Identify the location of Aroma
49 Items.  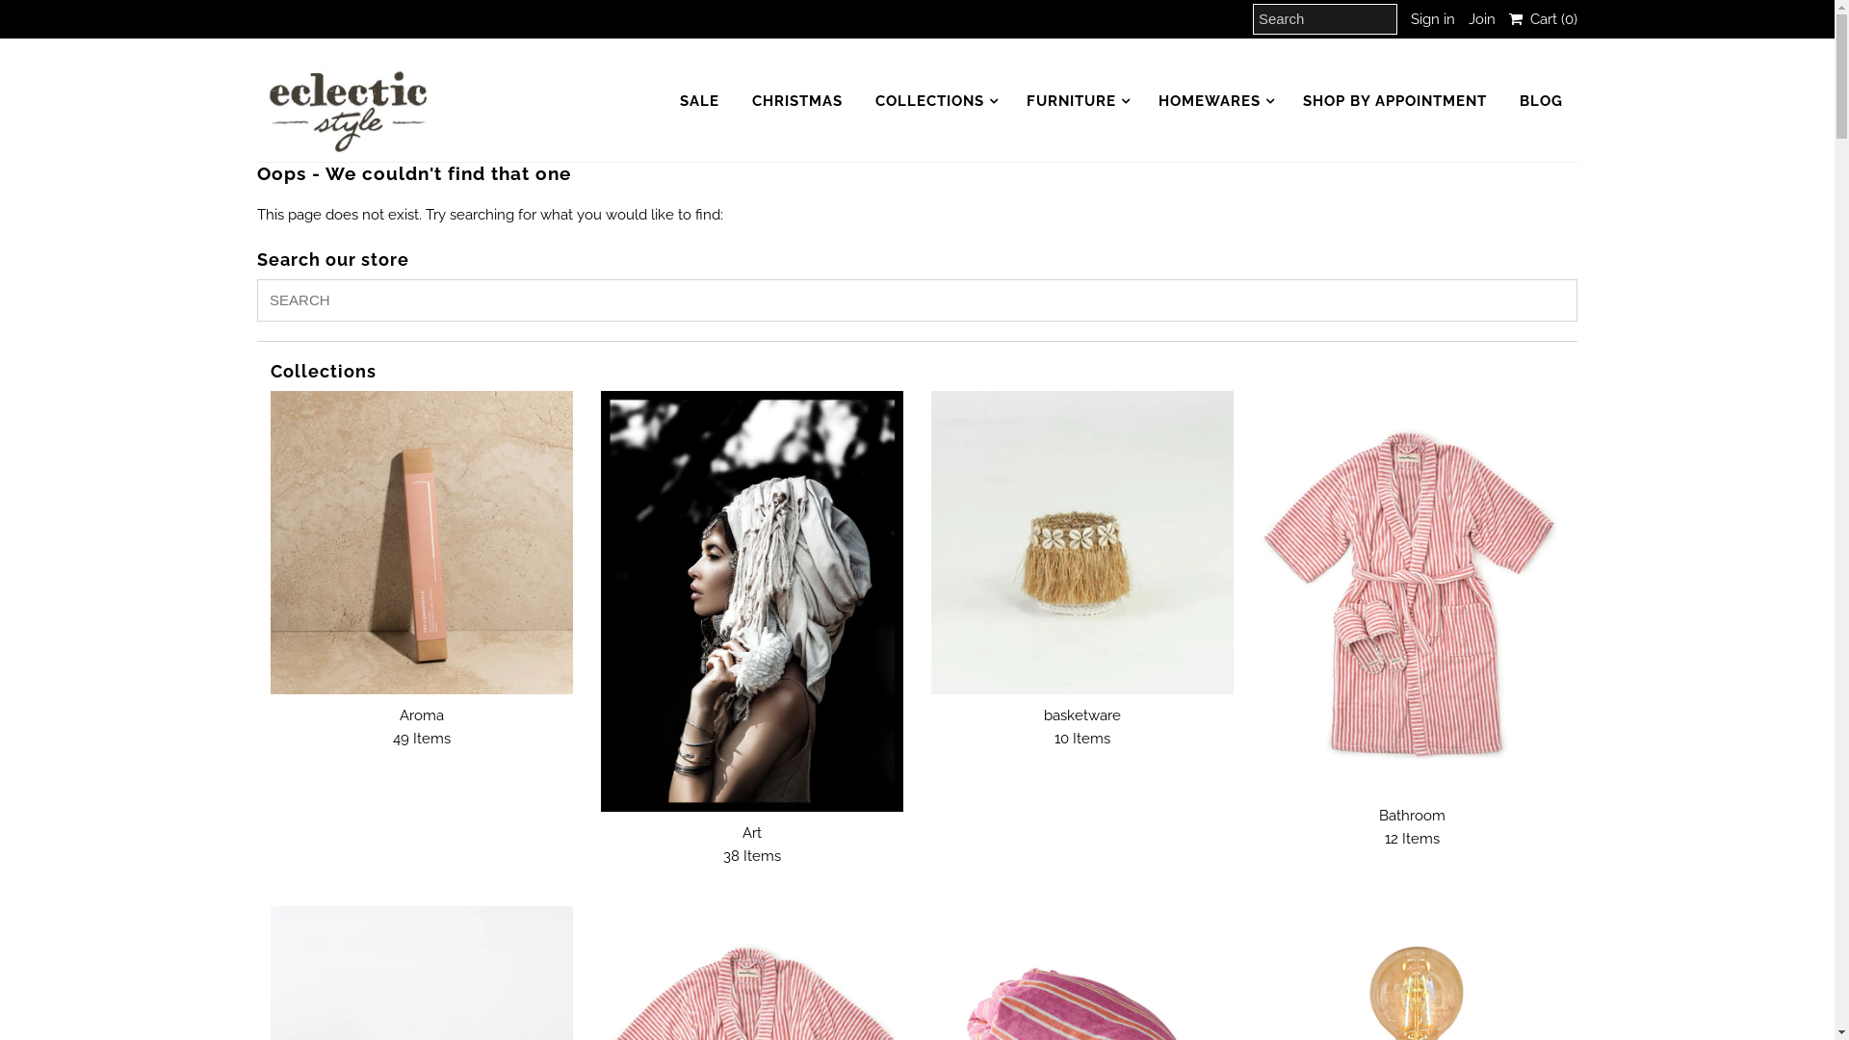
(422, 727).